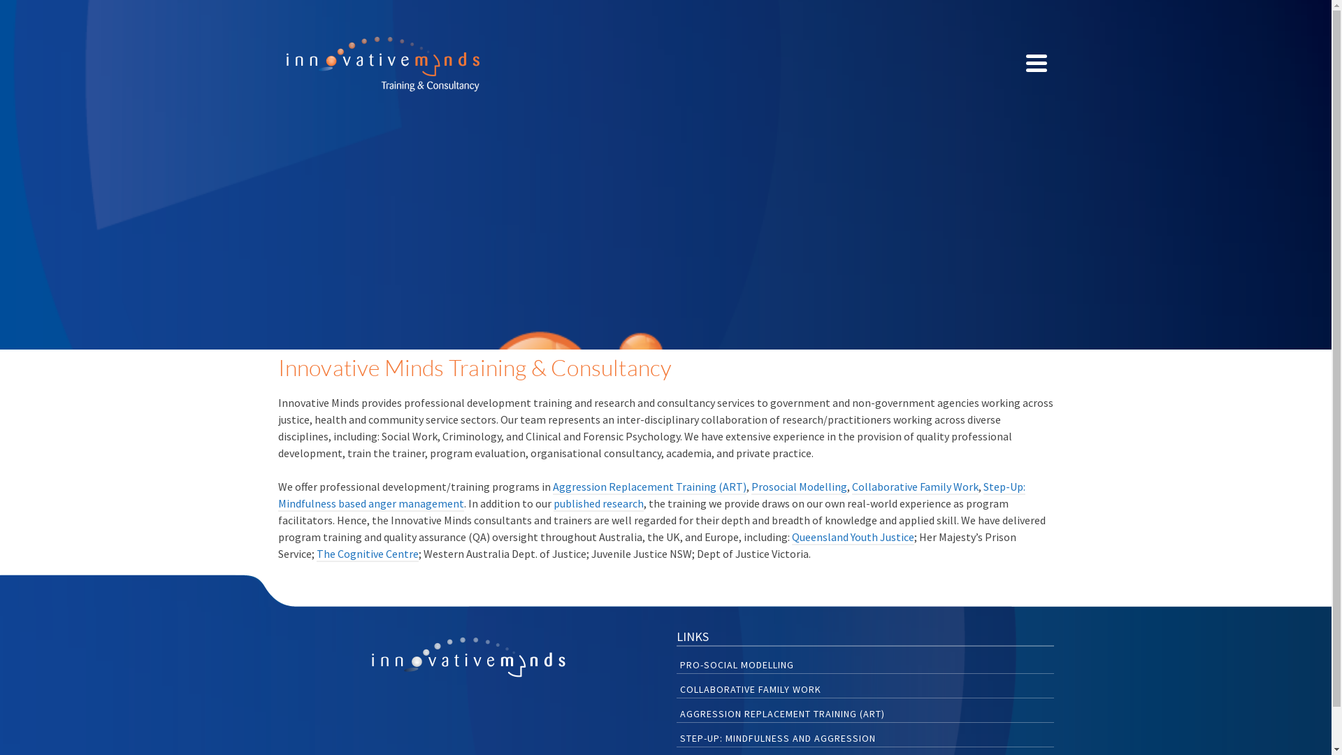 The height and width of the screenshot is (755, 1342). What do you see at coordinates (651, 496) in the screenshot?
I see `Step-Up: Mindfulness based anger management` at bounding box center [651, 496].